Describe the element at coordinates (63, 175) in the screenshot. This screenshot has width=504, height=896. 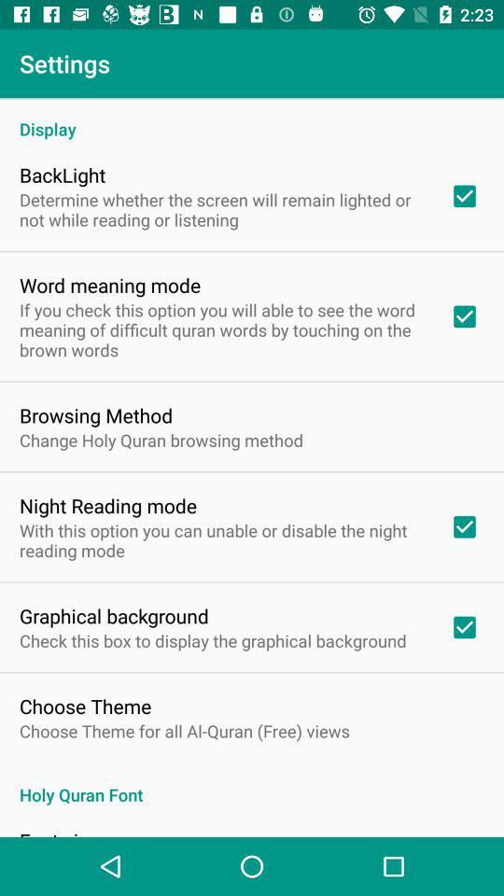
I see `turn on backlight icon` at that location.